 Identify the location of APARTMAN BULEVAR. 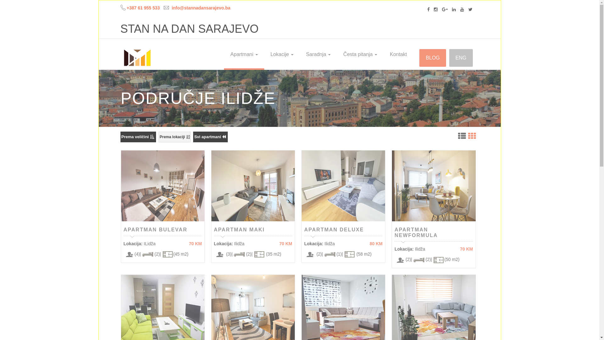
(155, 230).